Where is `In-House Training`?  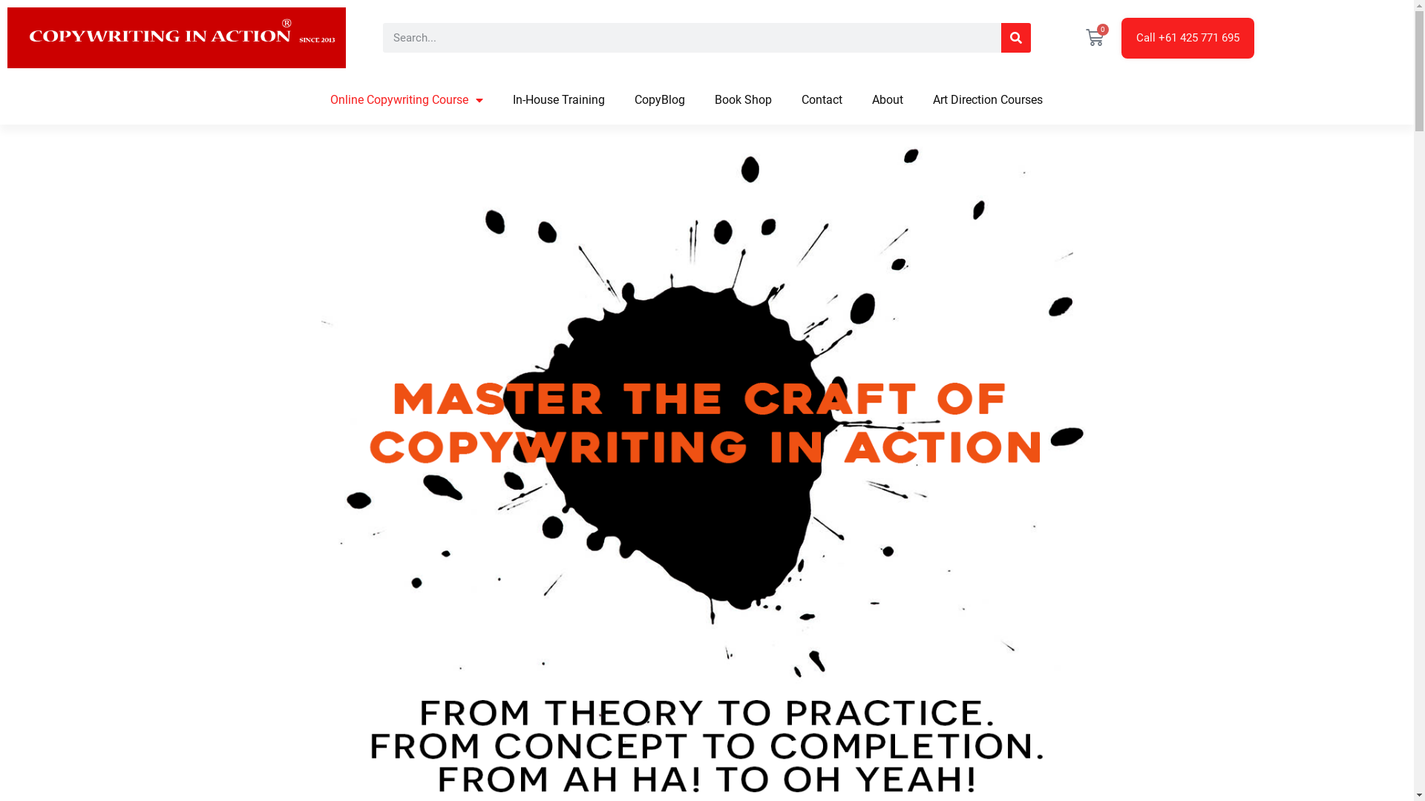 In-House Training is located at coordinates (559, 100).